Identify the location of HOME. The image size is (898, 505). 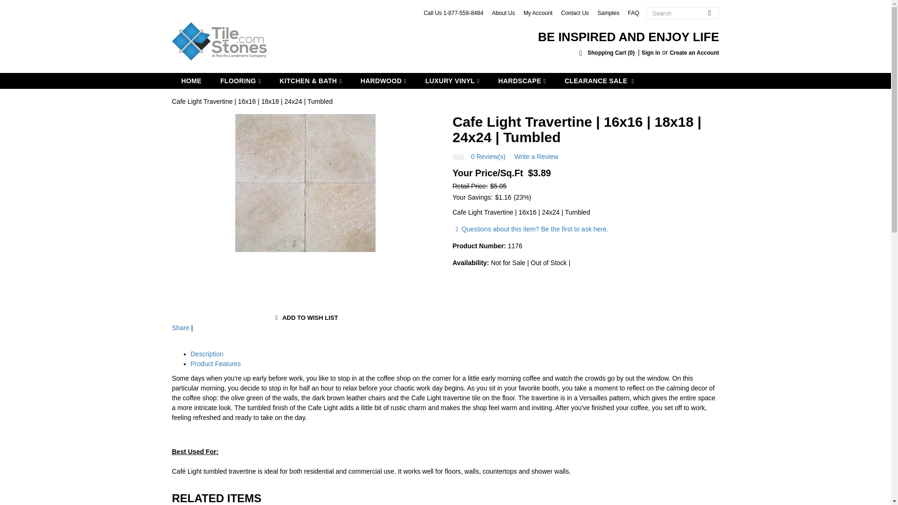
(192, 80).